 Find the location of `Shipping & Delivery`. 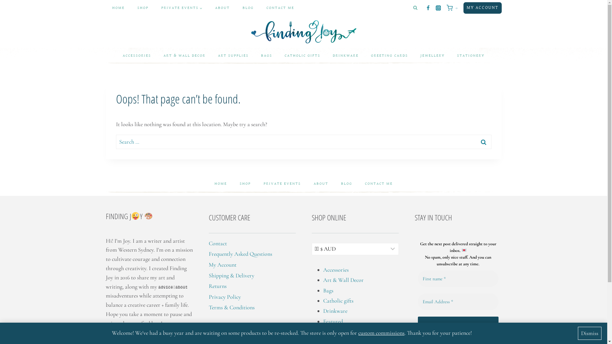

Shipping & Delivery is located at coordinates (231, 276).